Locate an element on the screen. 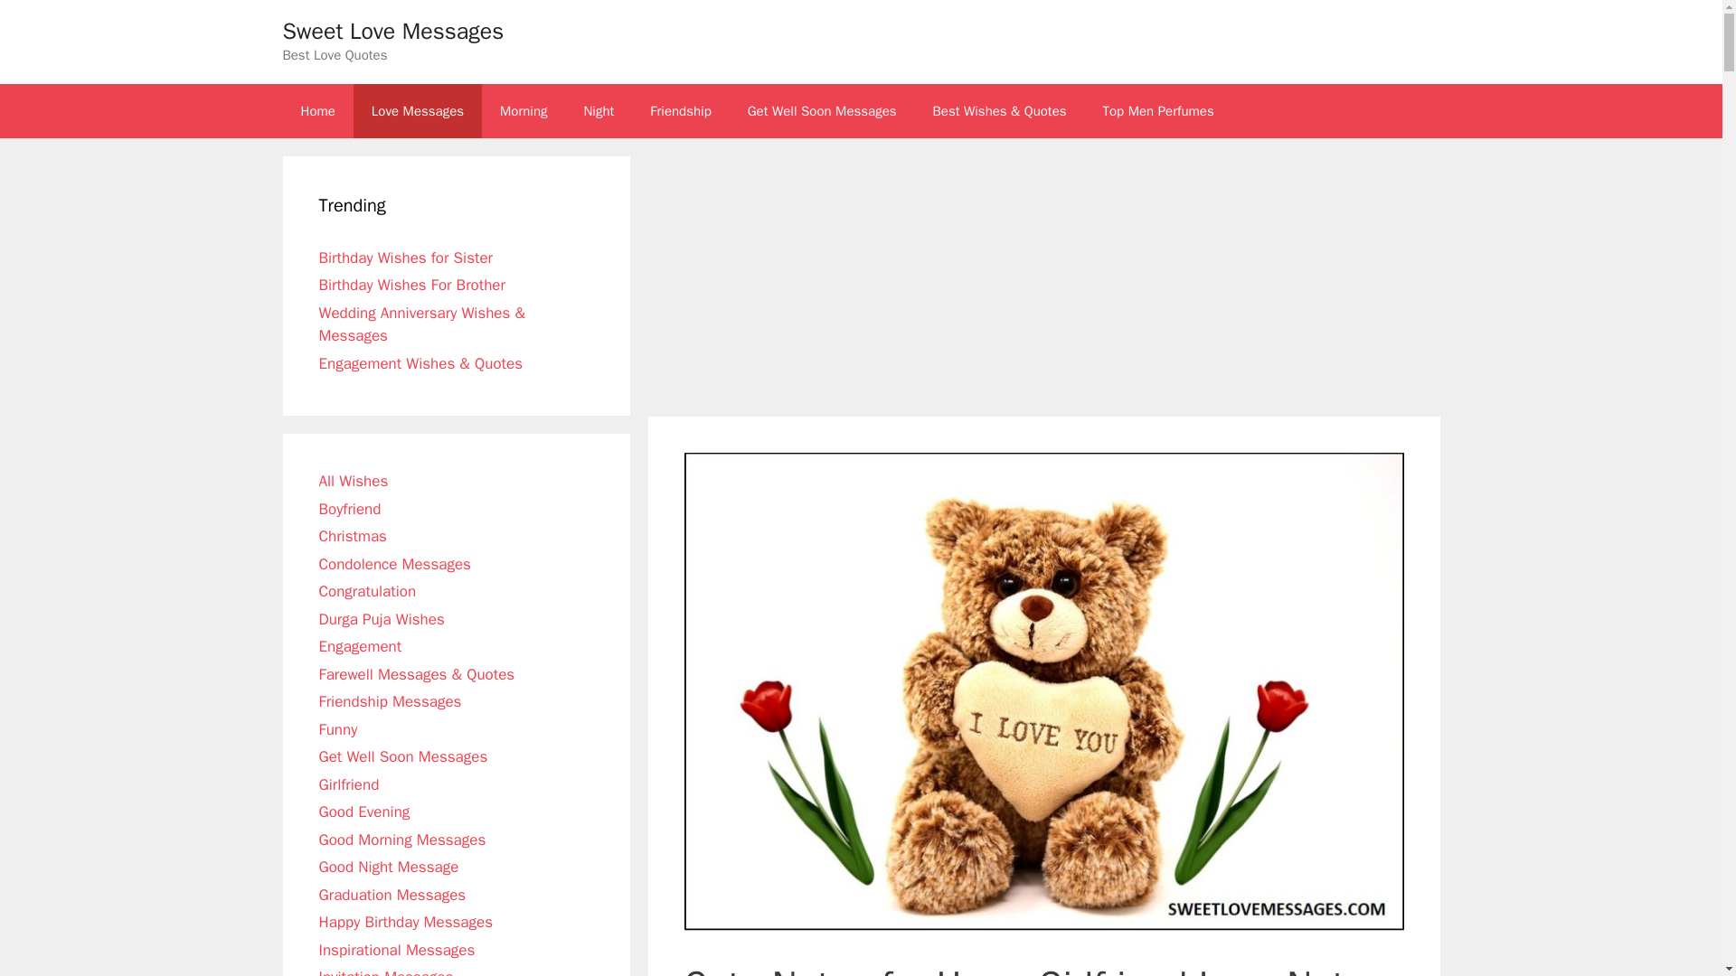 The height and width of the screenshot is (976, 1736). Birthday Wishes for Sister is located at coordinates (405, 257).